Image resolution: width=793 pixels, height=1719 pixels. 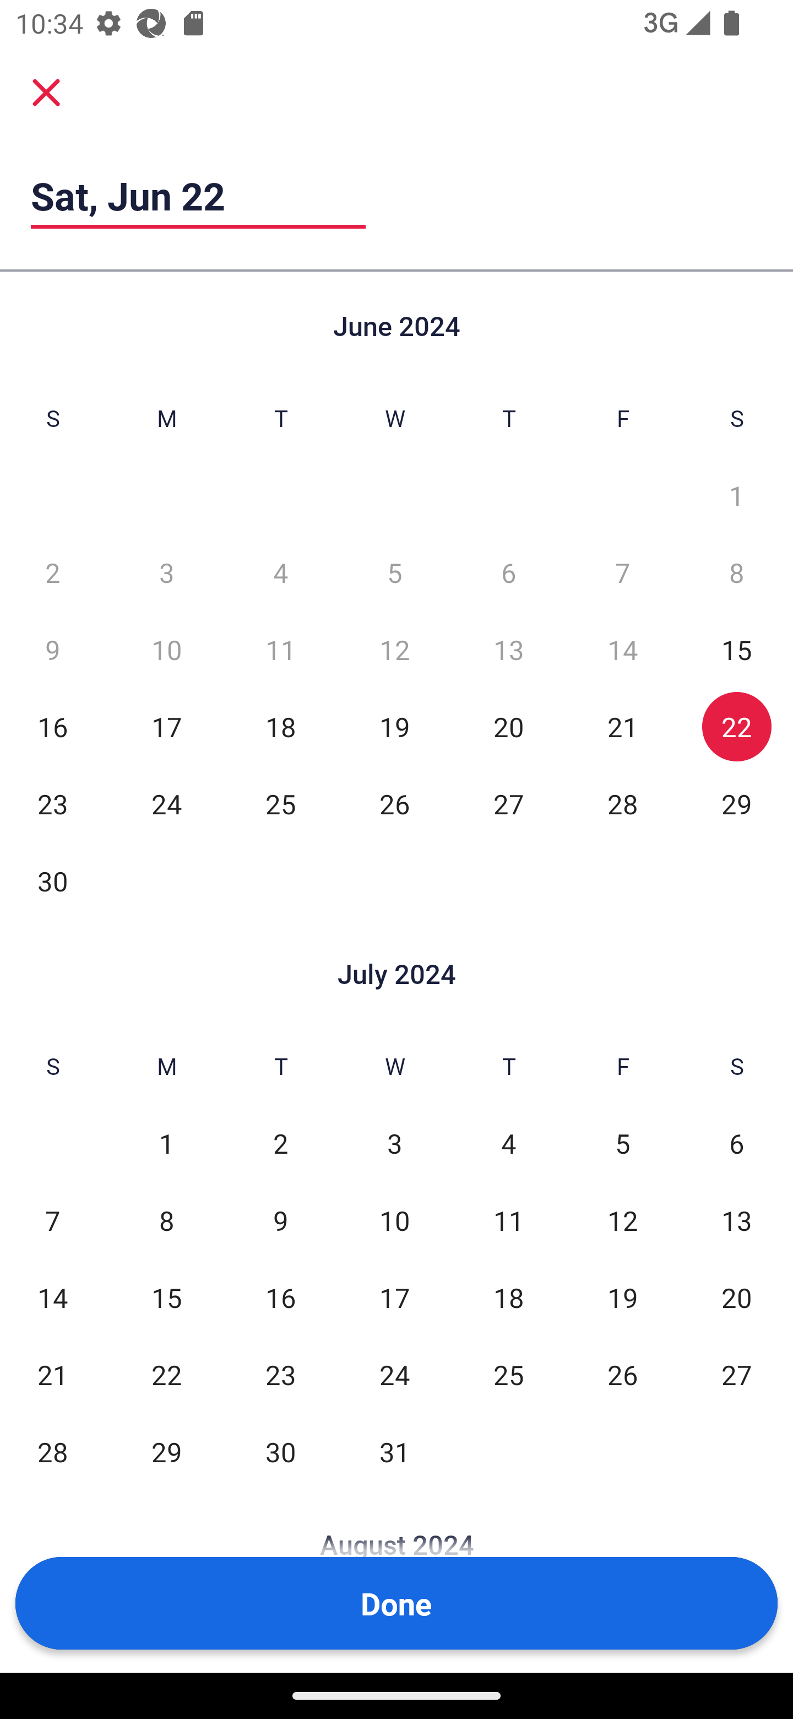 I want to click on 20 Thu, Jun 20, Not Selected, so click(x=508, y=726).